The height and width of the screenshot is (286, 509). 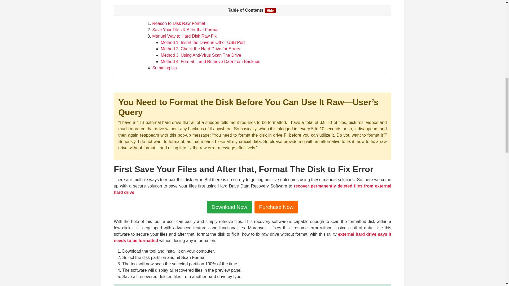 I want to click on Purchase Now, so click(x=276, y=207).